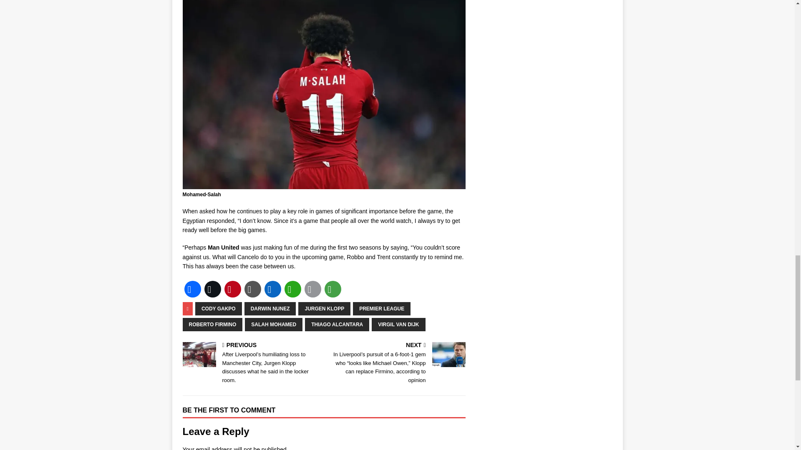  Describe the element at coordinates (232, 289) in the screenshot. I see `Pinterest` at that location.